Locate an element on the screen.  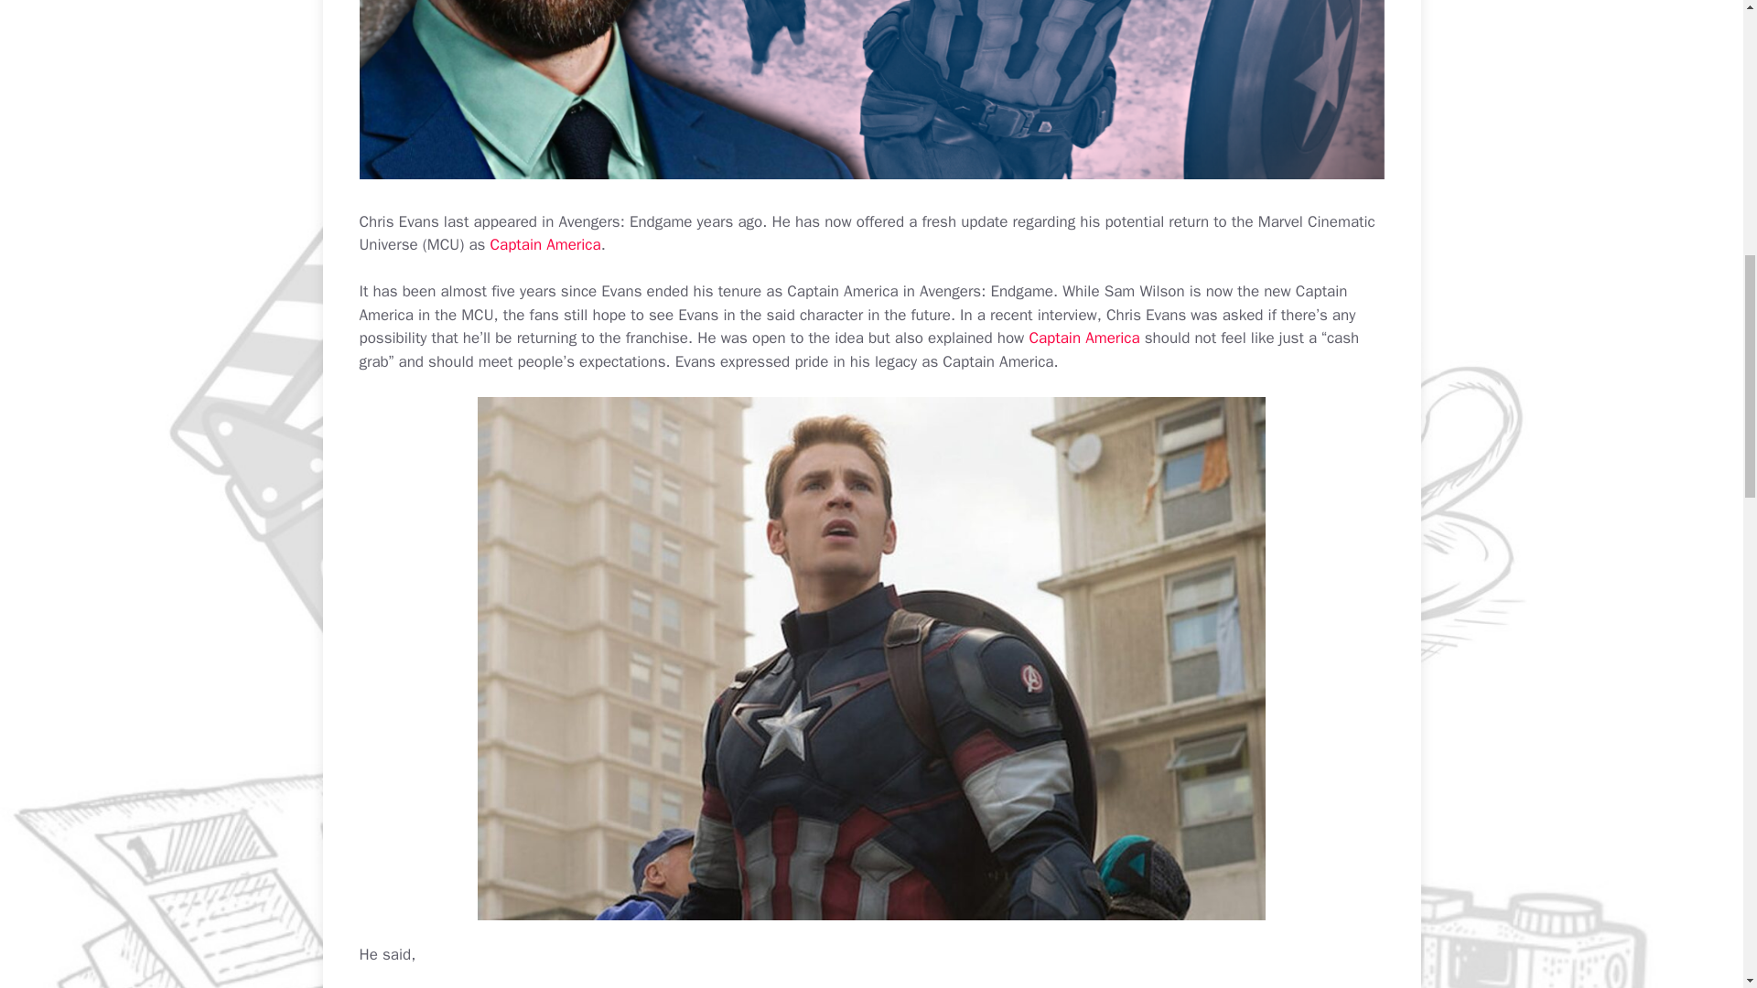
Captain America is located at coordinates (545, 244).